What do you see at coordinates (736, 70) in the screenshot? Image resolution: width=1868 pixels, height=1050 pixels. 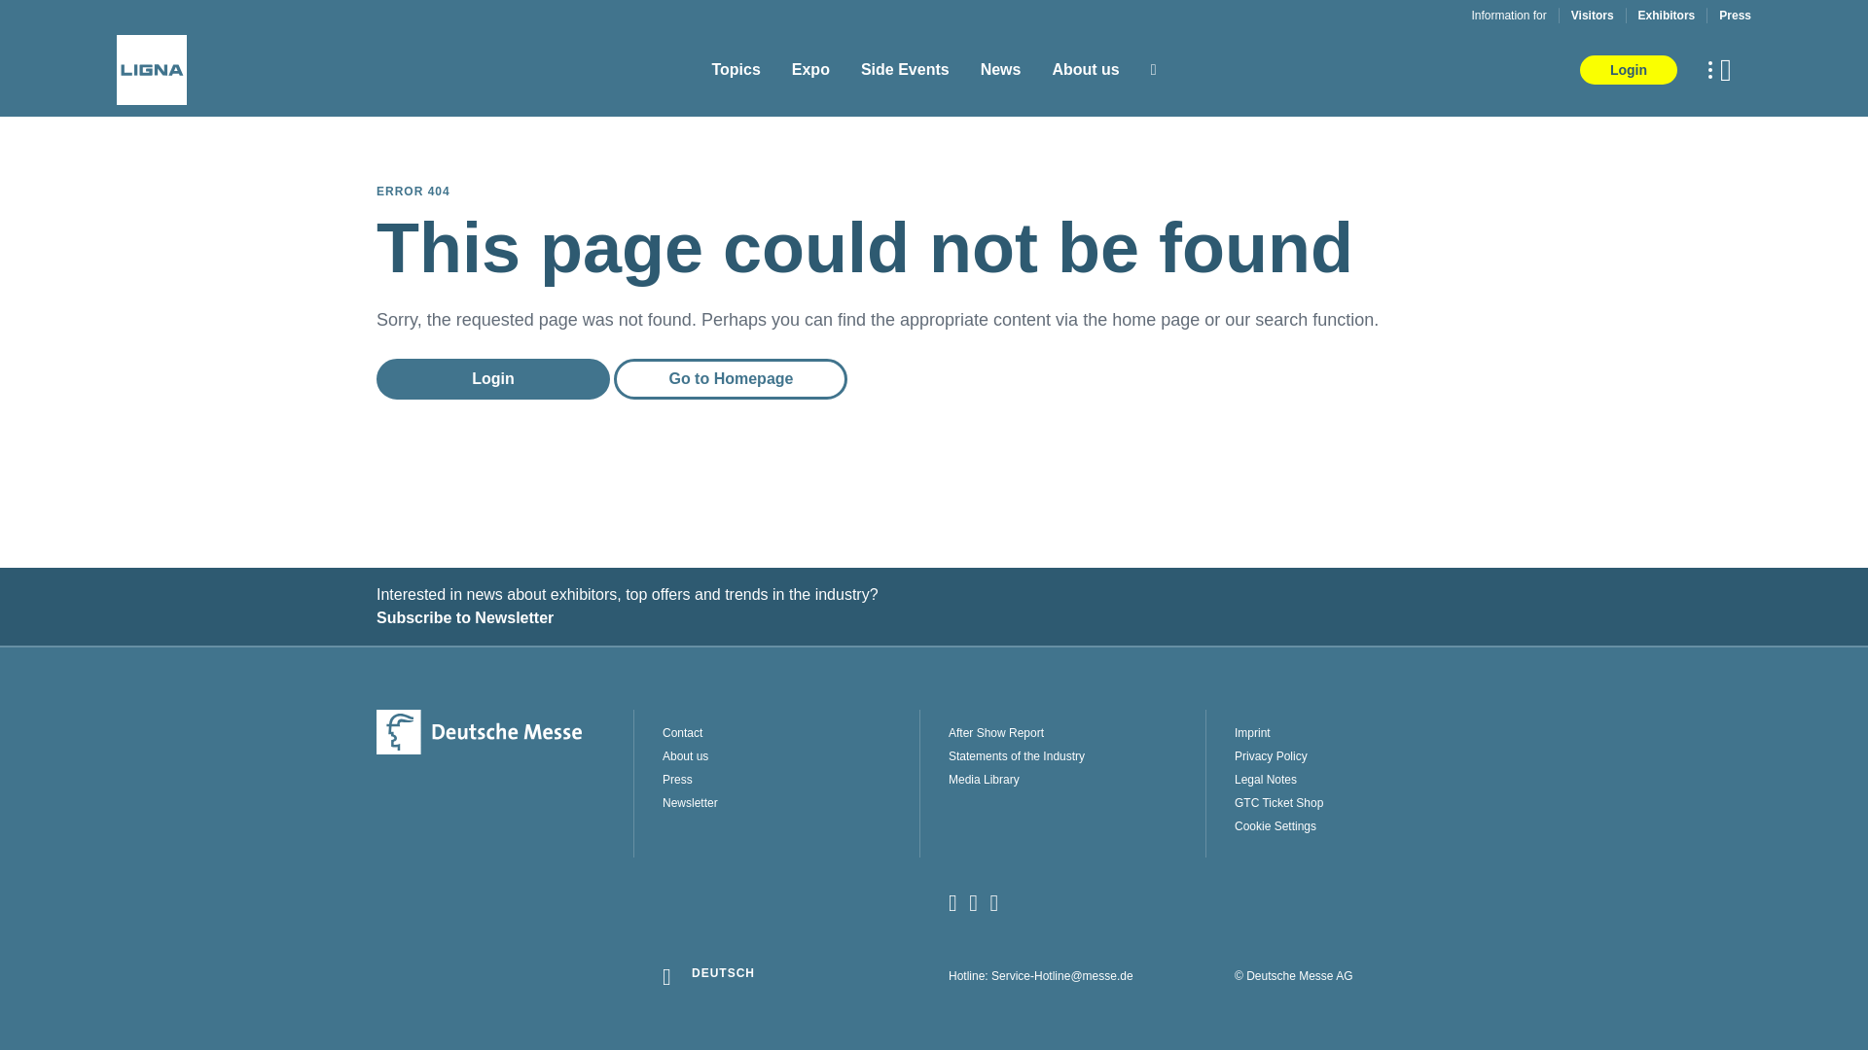 I see `Topics` at bounding box center [736, 70].